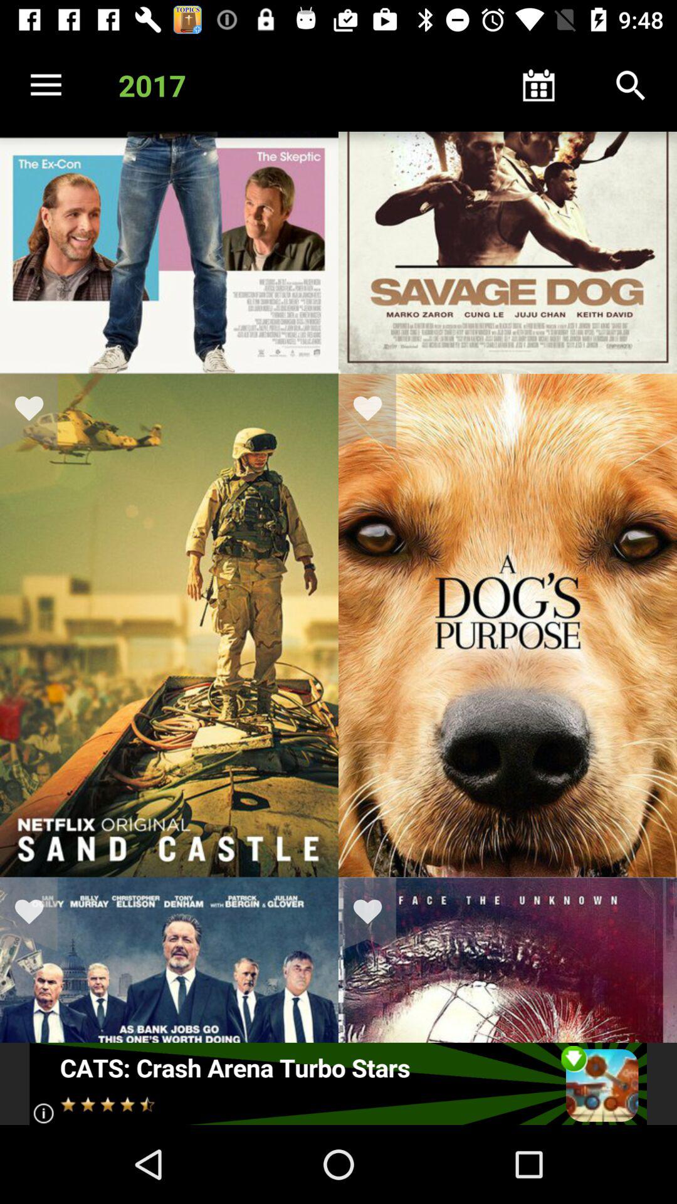 The width and height of the screenshot is (677, 1204). What do you see at coordinates (375, 411) in the screenshot?
I see `heart this movie` at bounding box center [375, 411].